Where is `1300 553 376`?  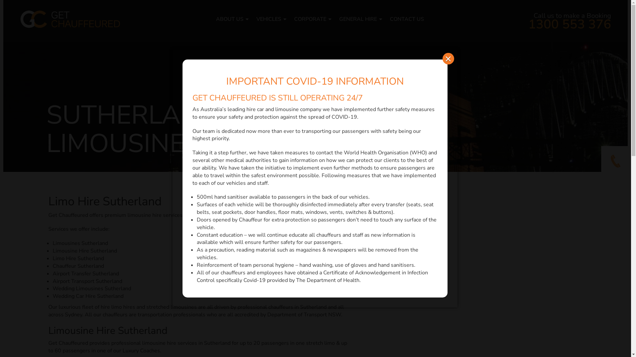
1300 553 376 is located at coordinates (570, 24).